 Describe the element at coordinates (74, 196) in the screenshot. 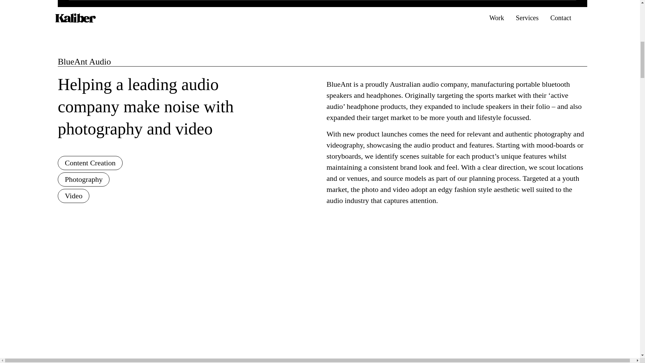

I see `Video` at that location.